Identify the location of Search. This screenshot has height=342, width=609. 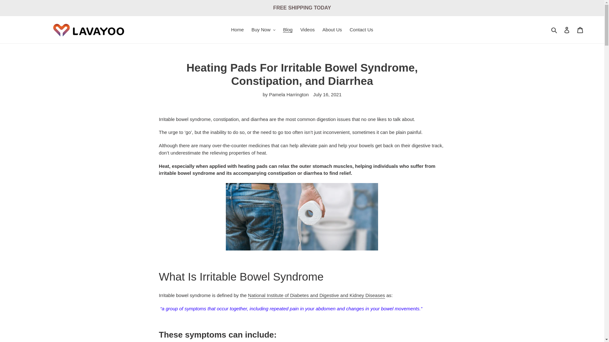
(554, 30).